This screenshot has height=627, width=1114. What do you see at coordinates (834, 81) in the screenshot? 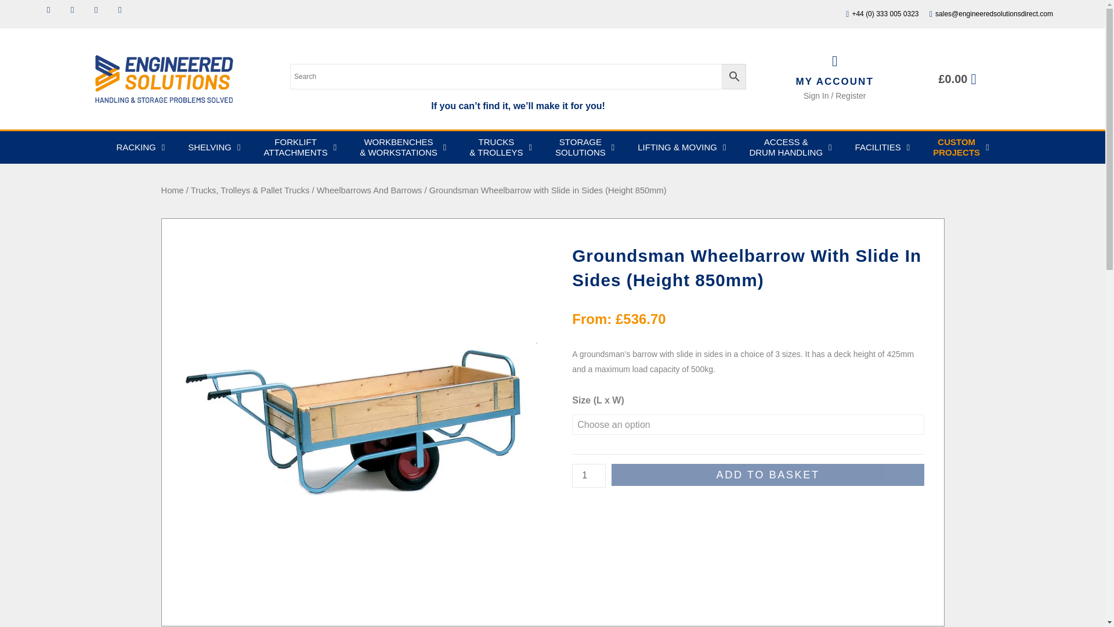
I see `MY ACCOUNT` at bounding box center [834, 81].